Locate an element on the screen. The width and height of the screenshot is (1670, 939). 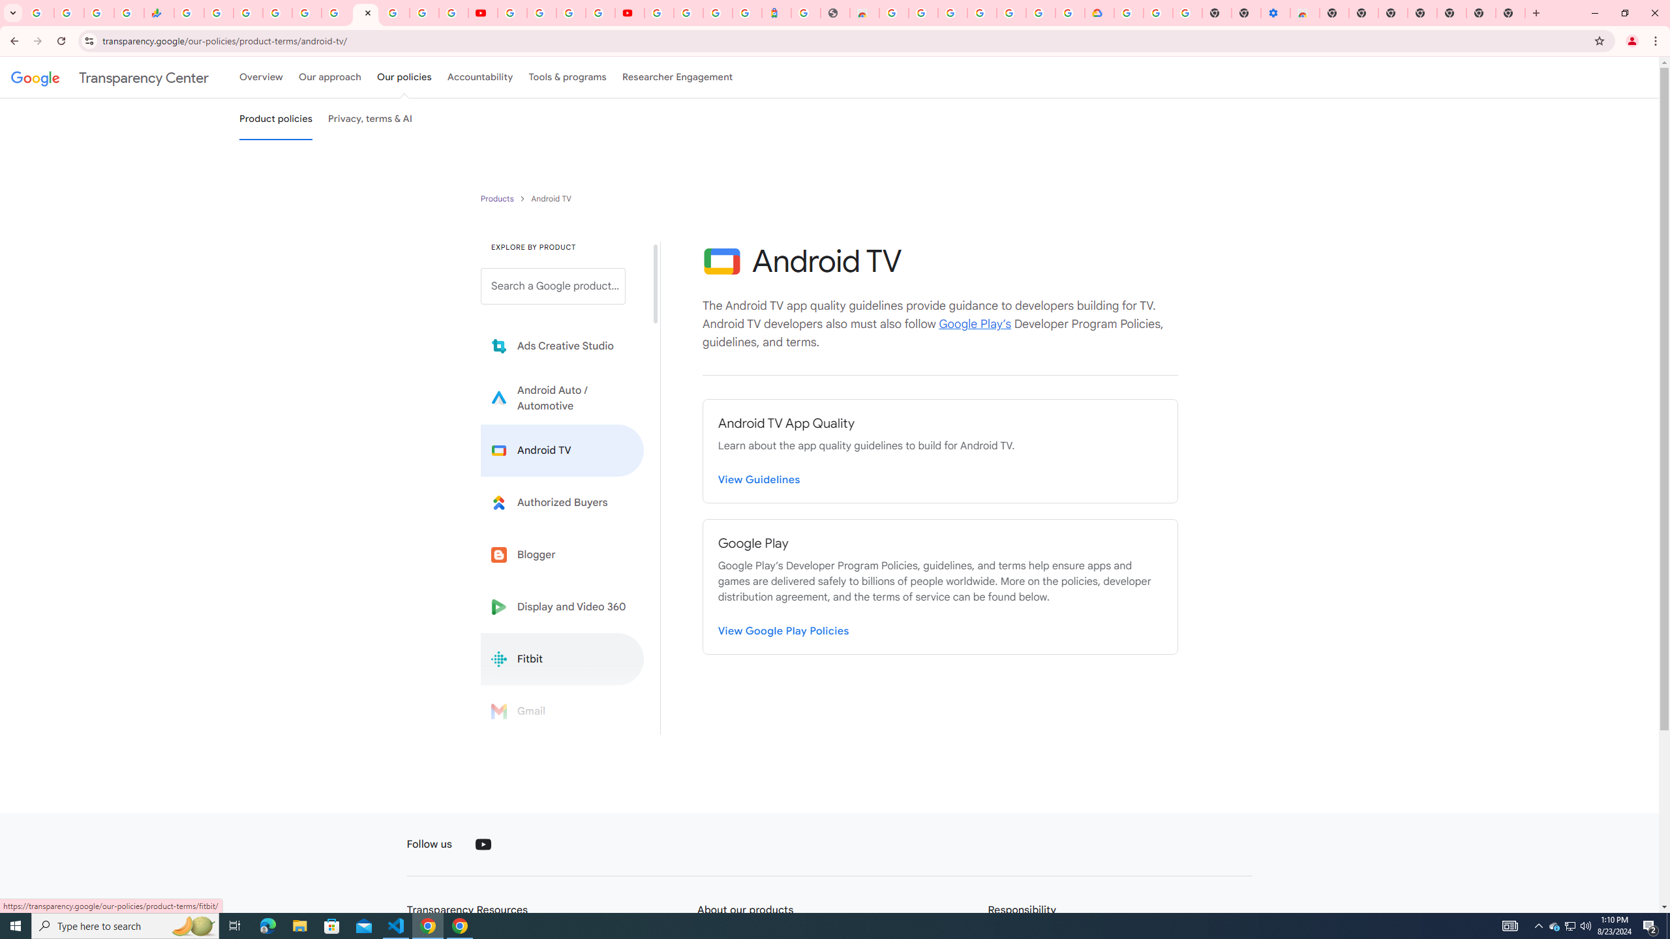
Our approach is located at coordinates (329, 77).